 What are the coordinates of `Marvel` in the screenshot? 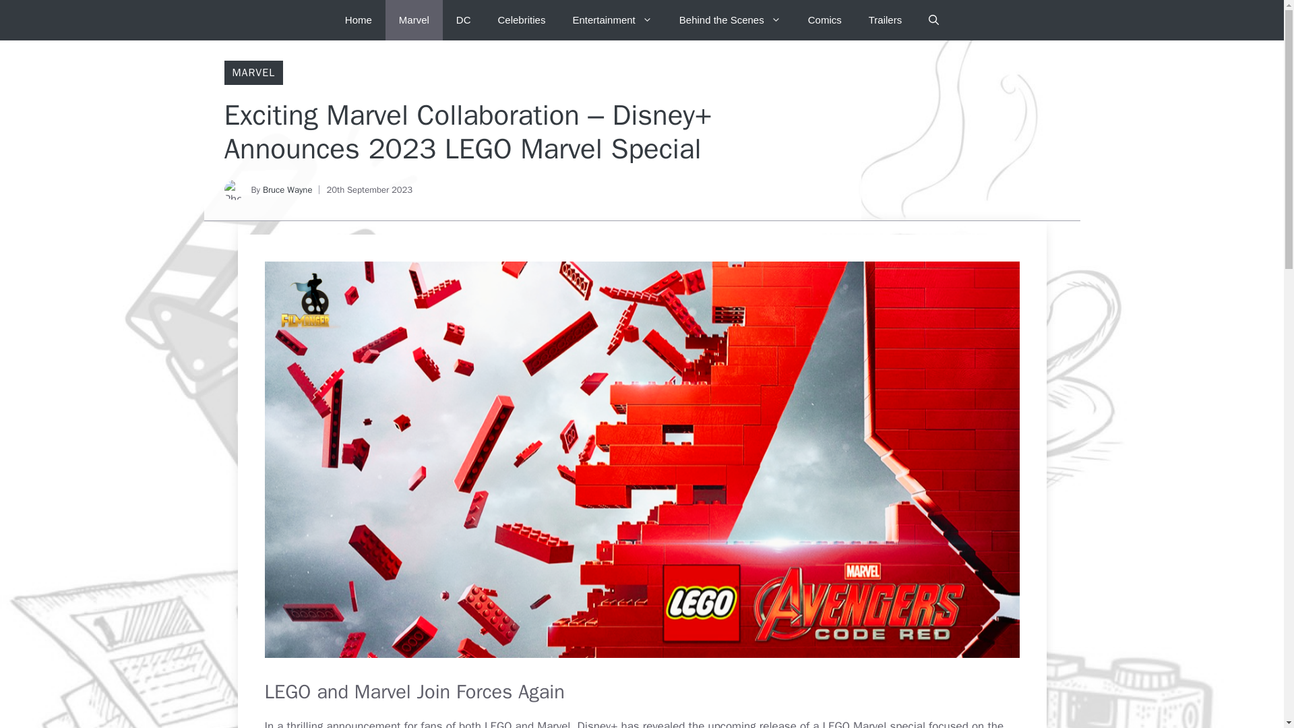 It's located at (414, 20).